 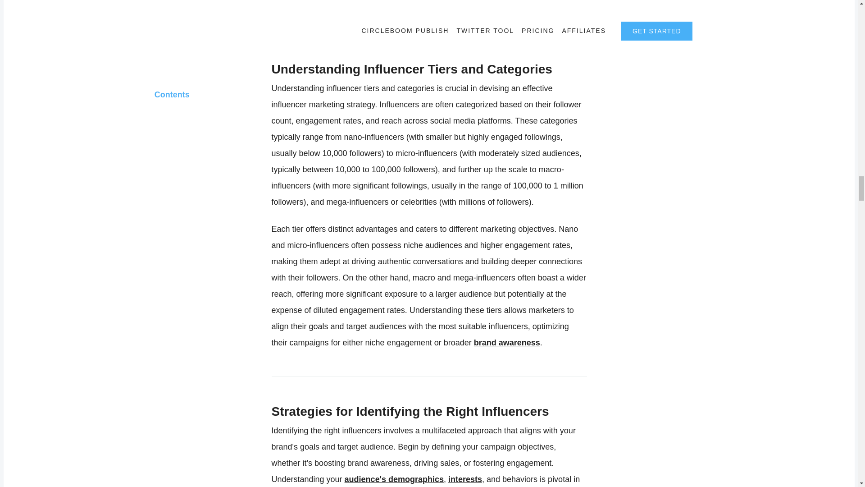 What do you see at coordinates (465, 479) in the screenshot?
I see `interests` at bounding box center [465, 479].